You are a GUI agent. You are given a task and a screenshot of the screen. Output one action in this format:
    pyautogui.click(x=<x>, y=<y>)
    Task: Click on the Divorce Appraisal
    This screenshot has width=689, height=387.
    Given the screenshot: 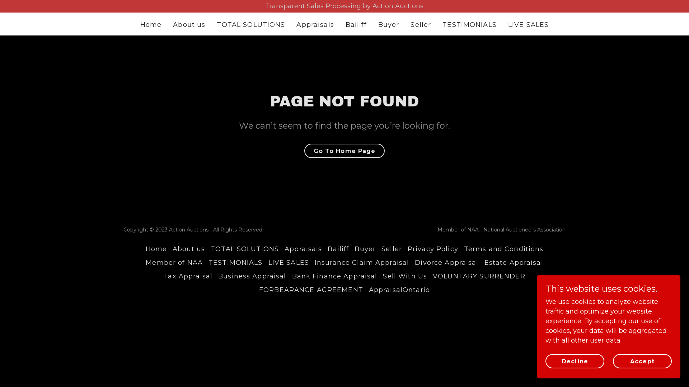 What is the action you would take?
    pyautogui.click(x=446, y=263)
    